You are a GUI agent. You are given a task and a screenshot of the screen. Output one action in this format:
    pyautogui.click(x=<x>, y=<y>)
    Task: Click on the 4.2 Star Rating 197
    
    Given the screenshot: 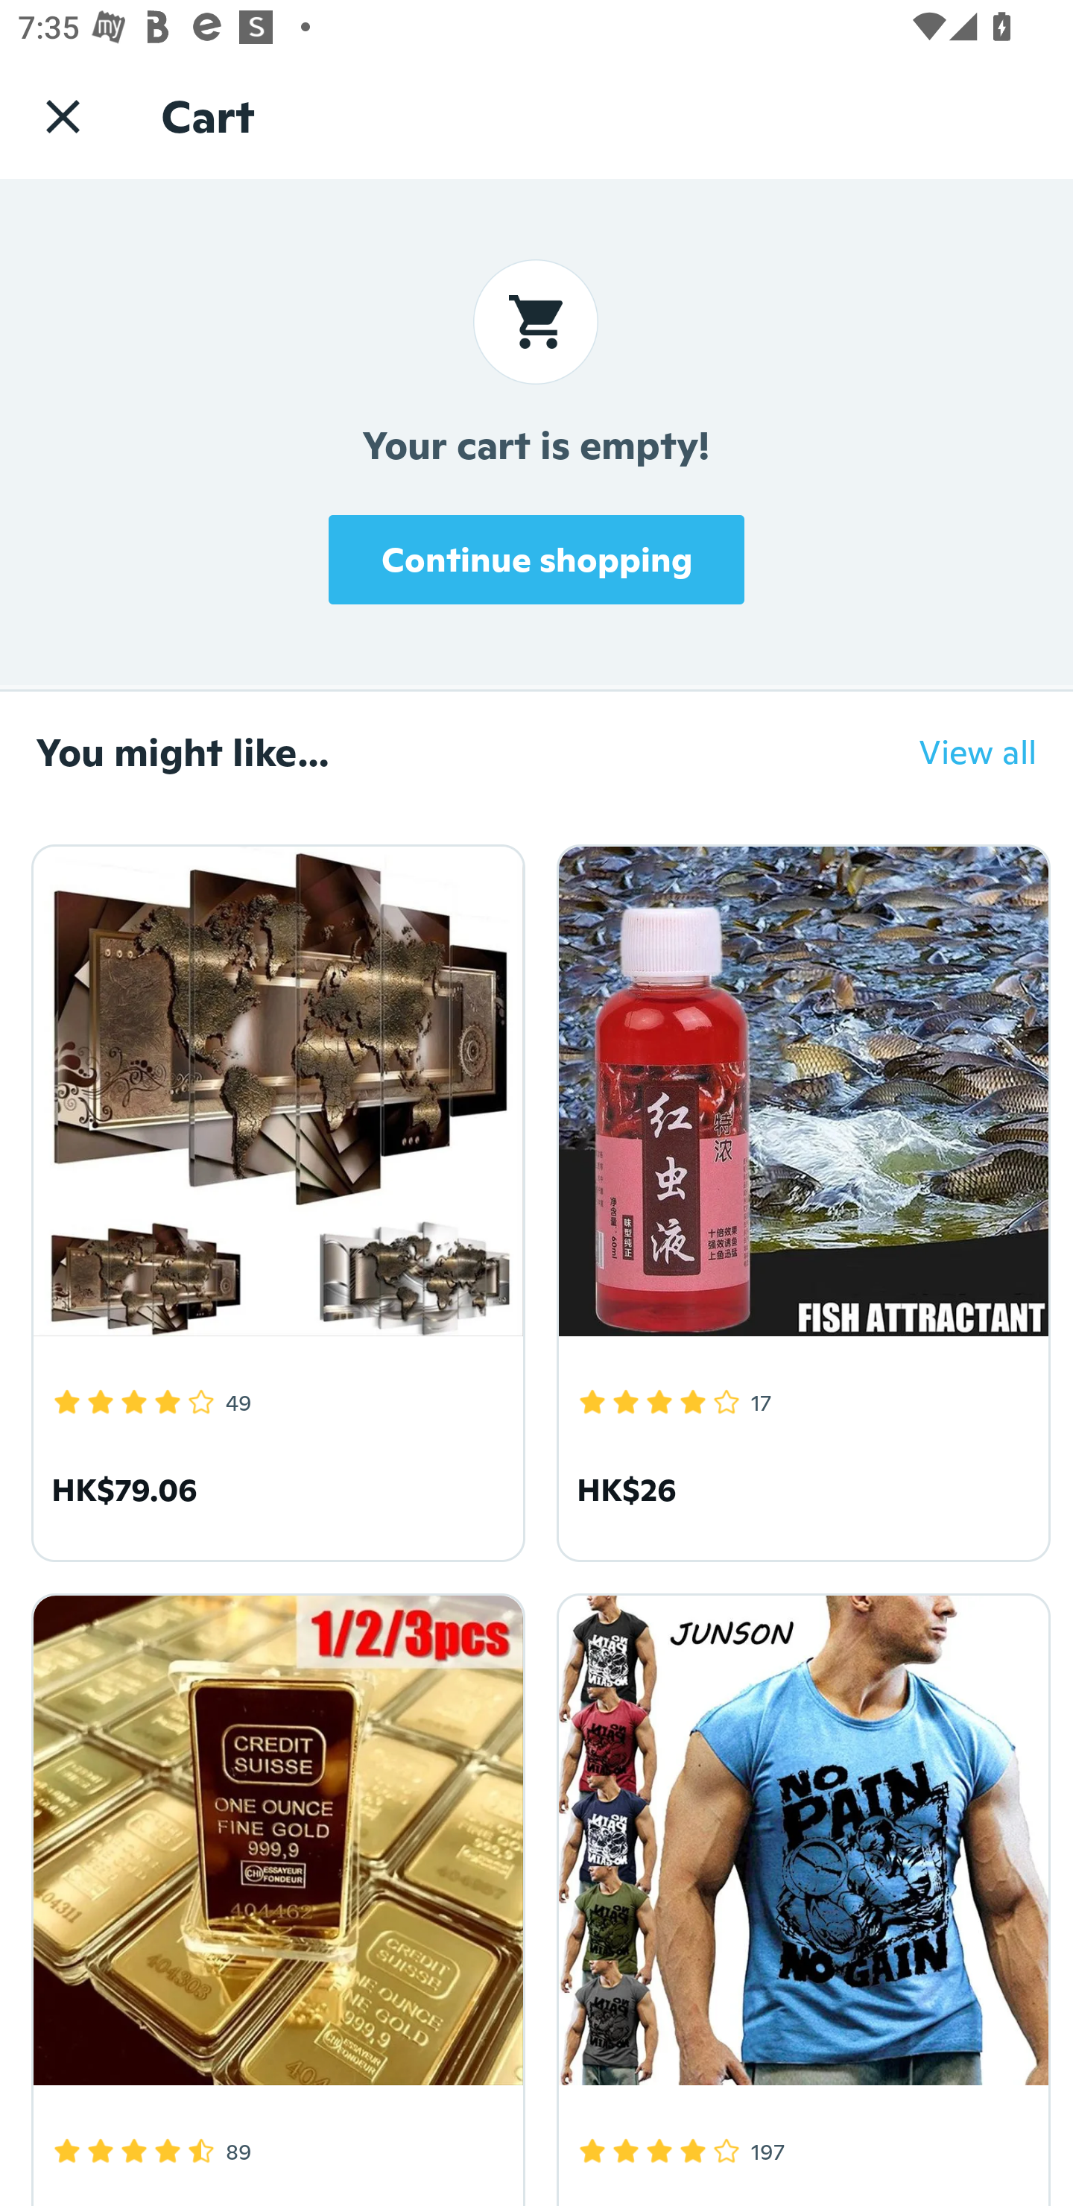 What is the action you would take?
    pyautogui.click(x=799, y=1894)
    